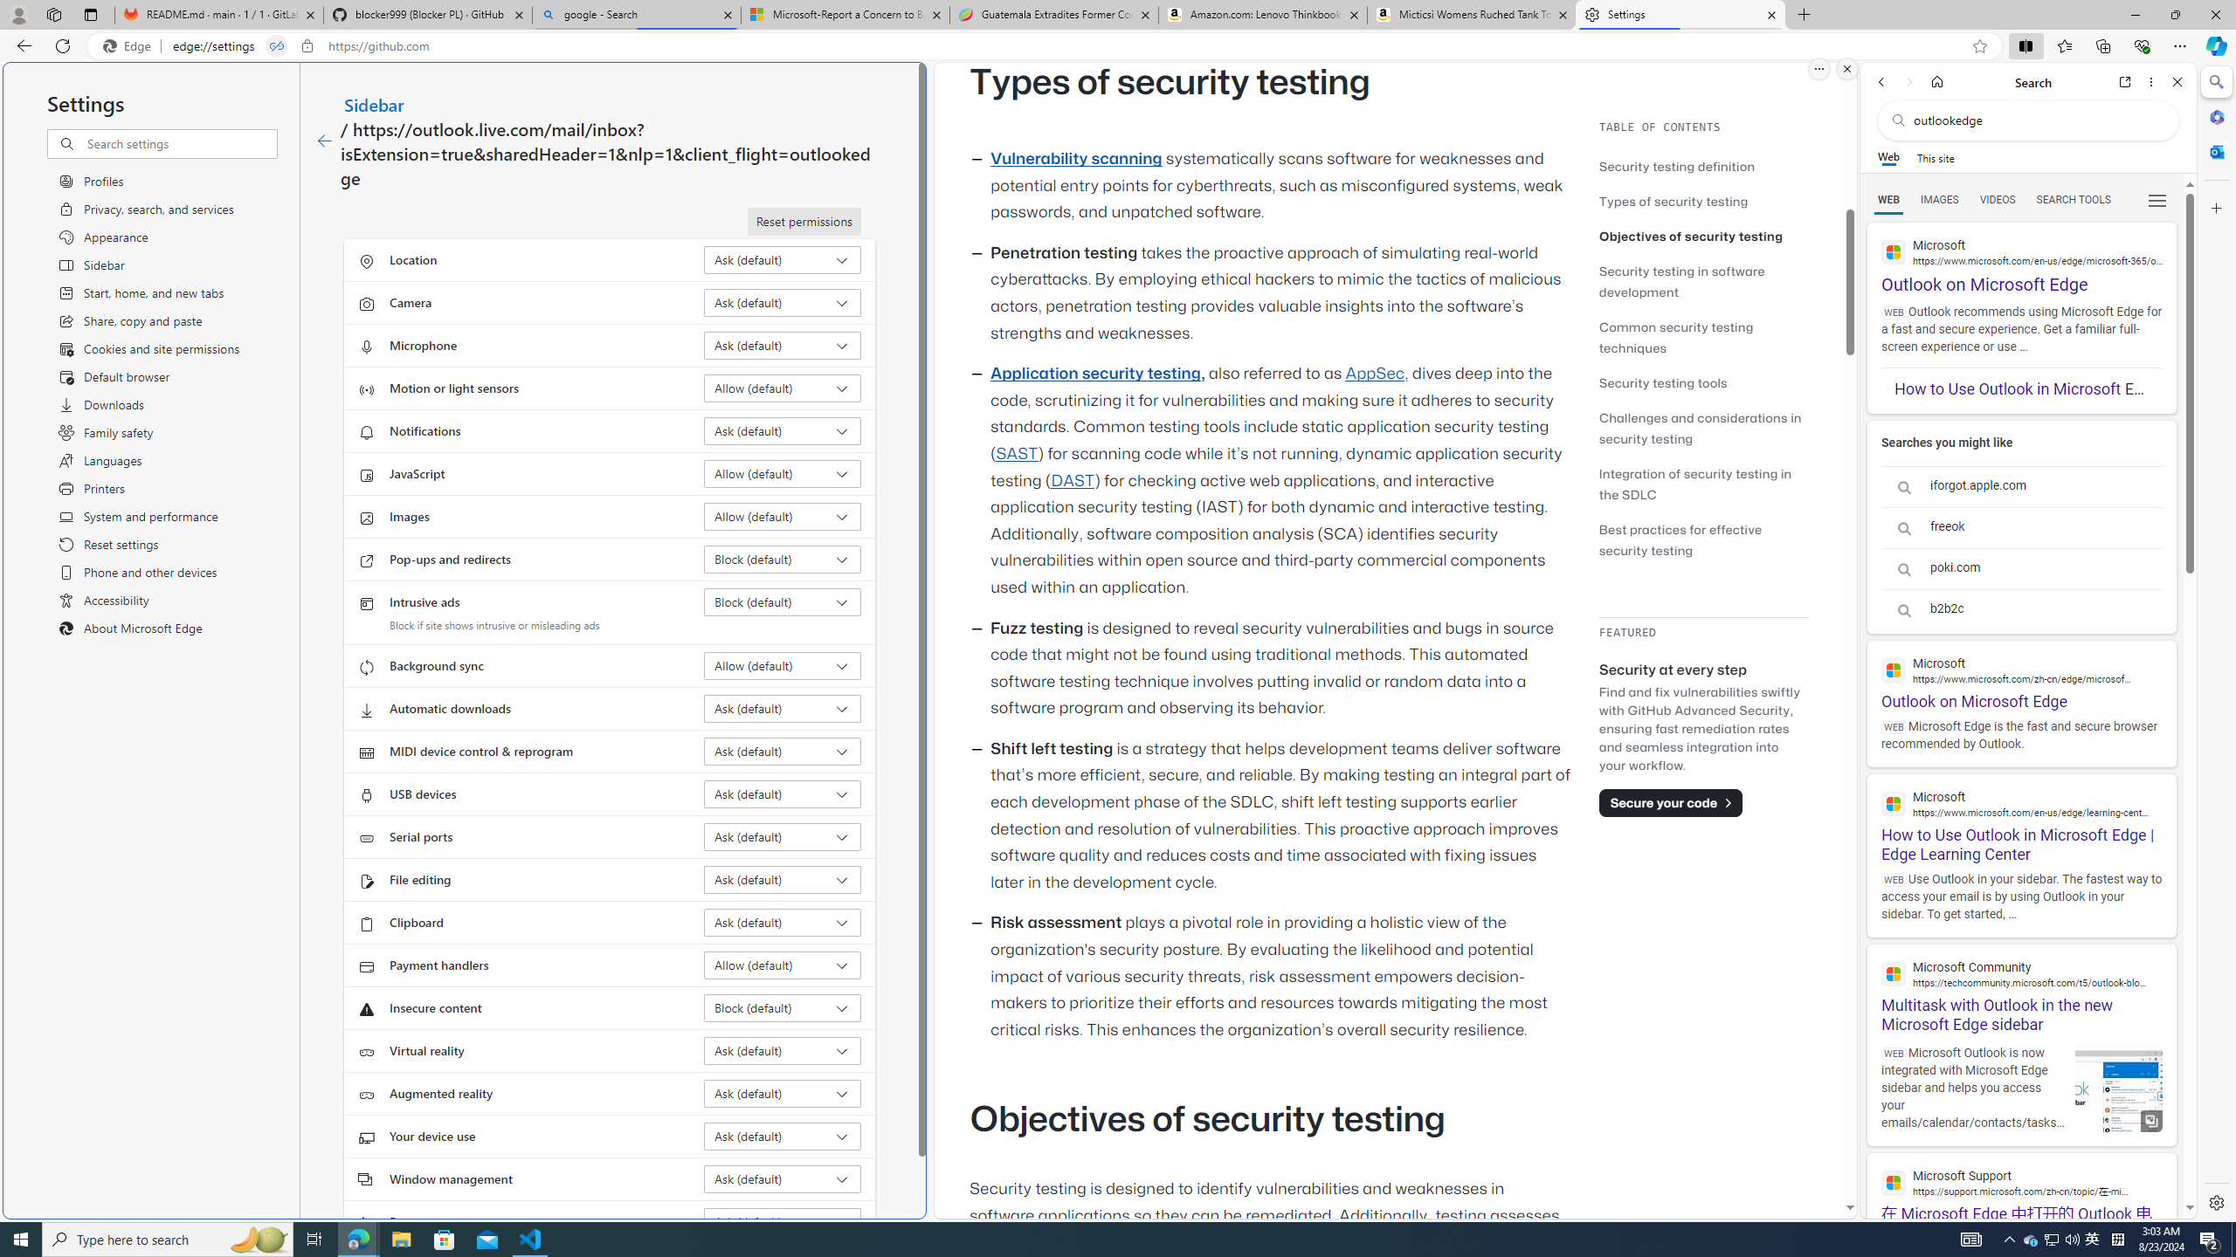 This screenshot has height=1257, width=2236. Describe the element at coordinates (1889, 200) in the screenshot. I see `WEB  ` at that location.